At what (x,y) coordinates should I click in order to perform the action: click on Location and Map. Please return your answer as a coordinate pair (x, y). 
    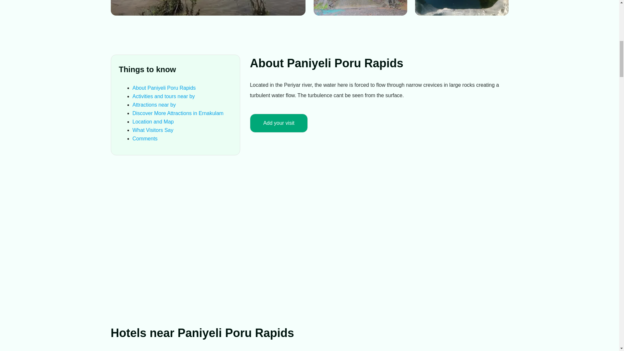
    Looking at the image, I should click on (153, 122).